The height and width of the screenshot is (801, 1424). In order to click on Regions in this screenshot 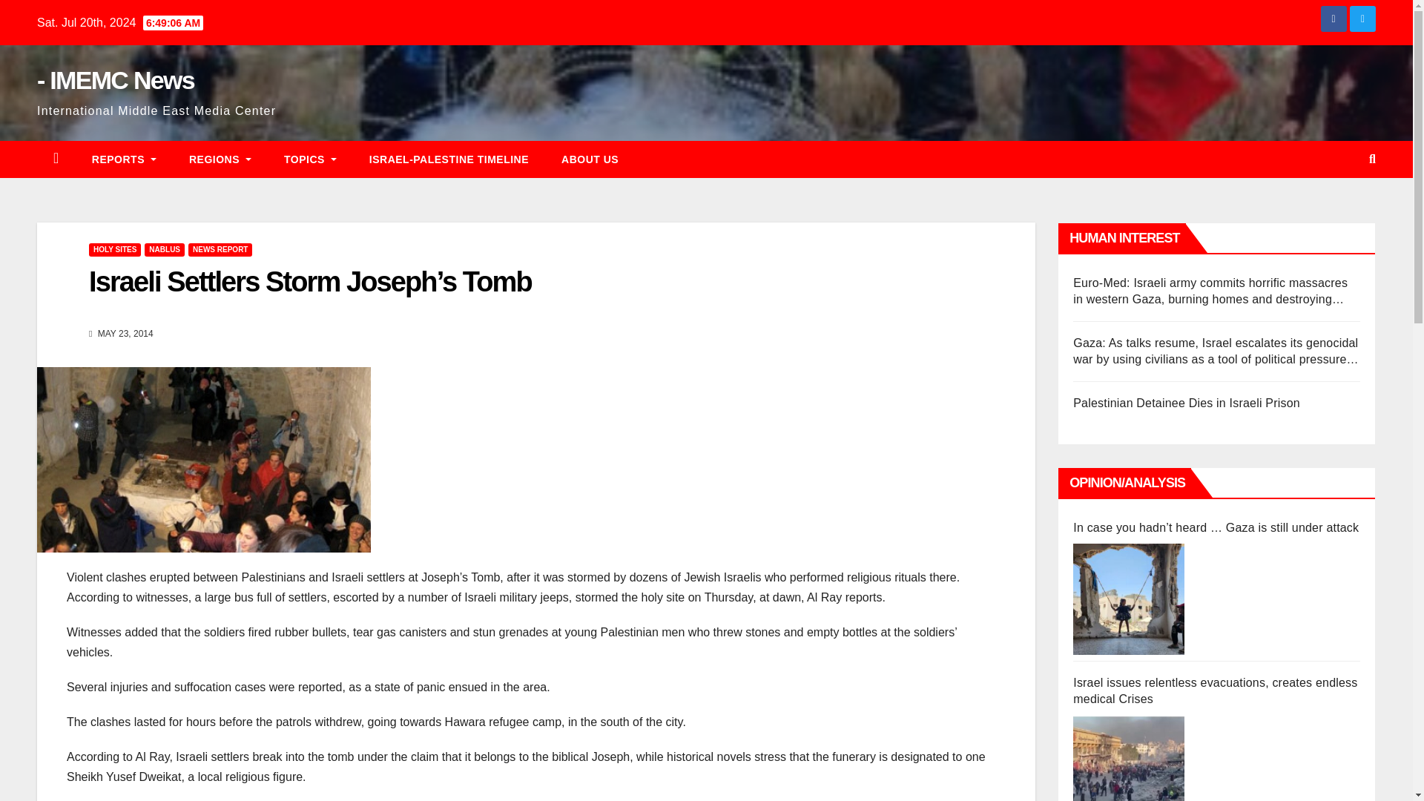, I will do `click(220, 159)`.